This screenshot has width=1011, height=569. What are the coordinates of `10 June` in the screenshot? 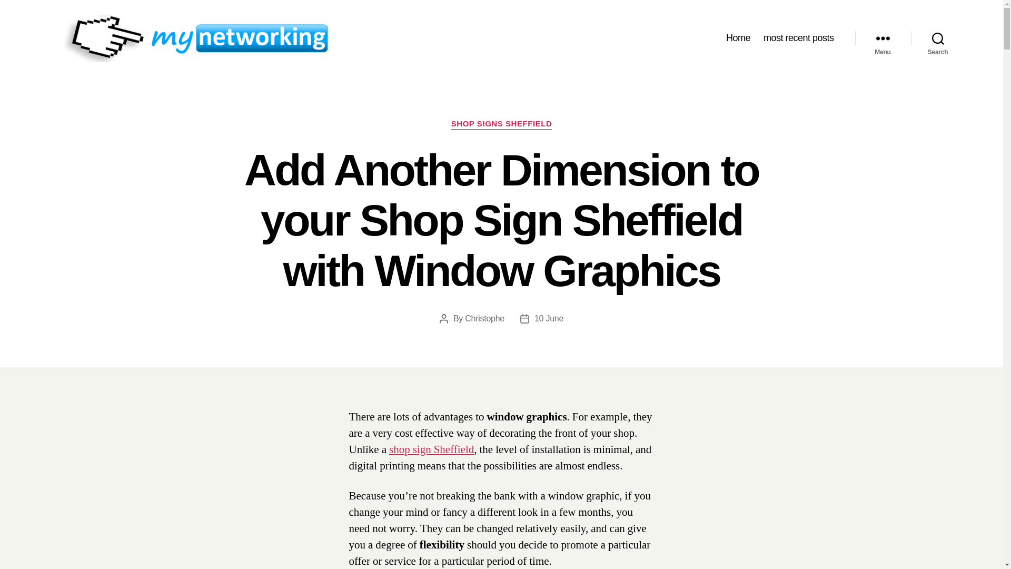 It's located at (549, 318).